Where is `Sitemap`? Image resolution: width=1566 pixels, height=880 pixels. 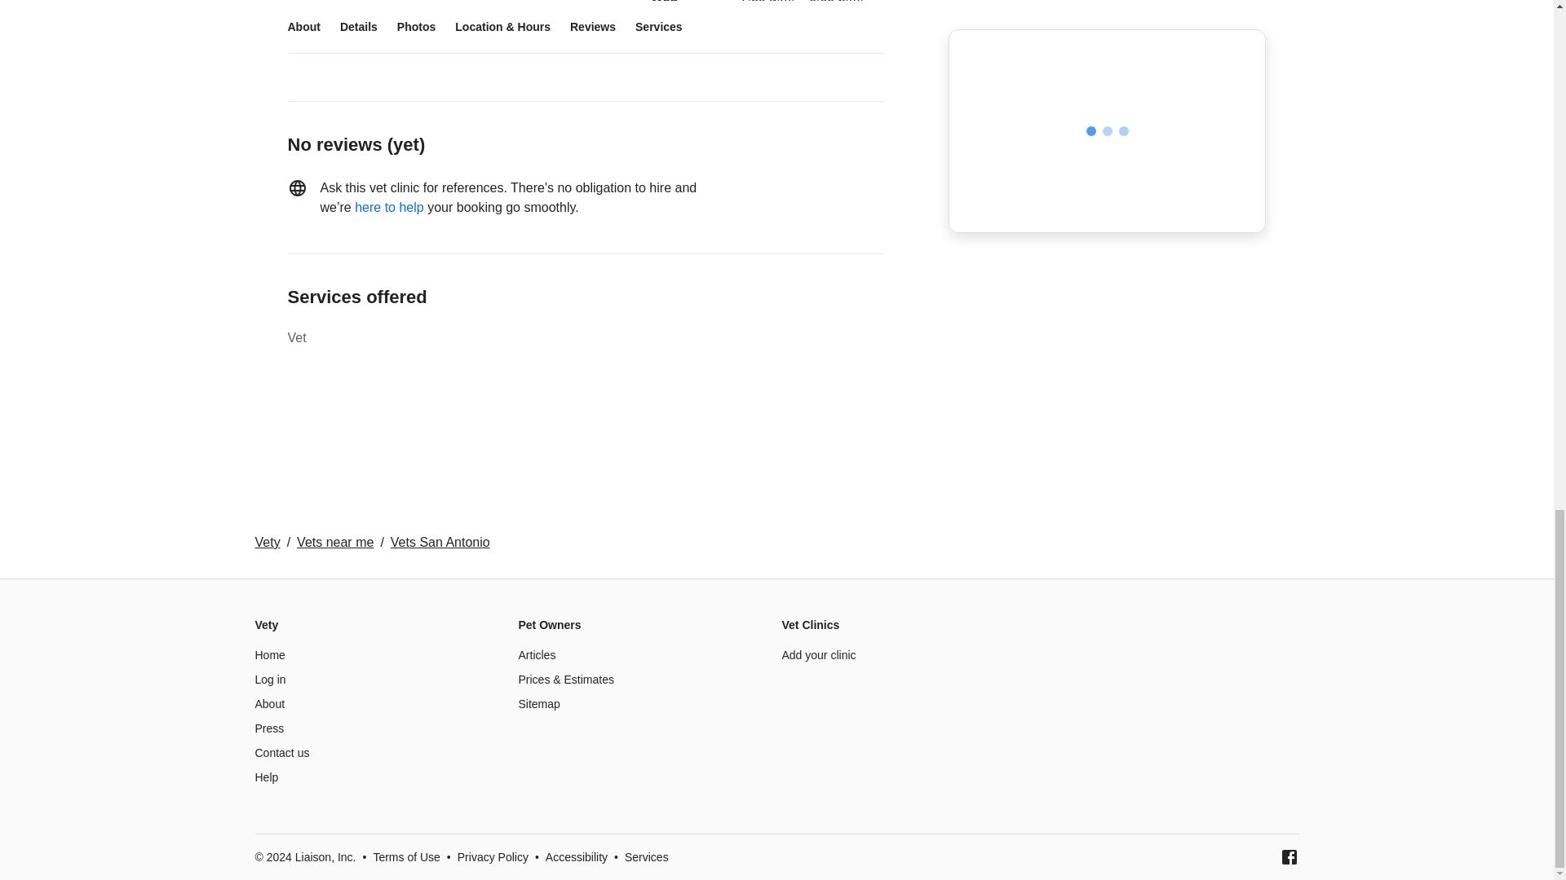
Sitemap is located at coordinates (539, 704).